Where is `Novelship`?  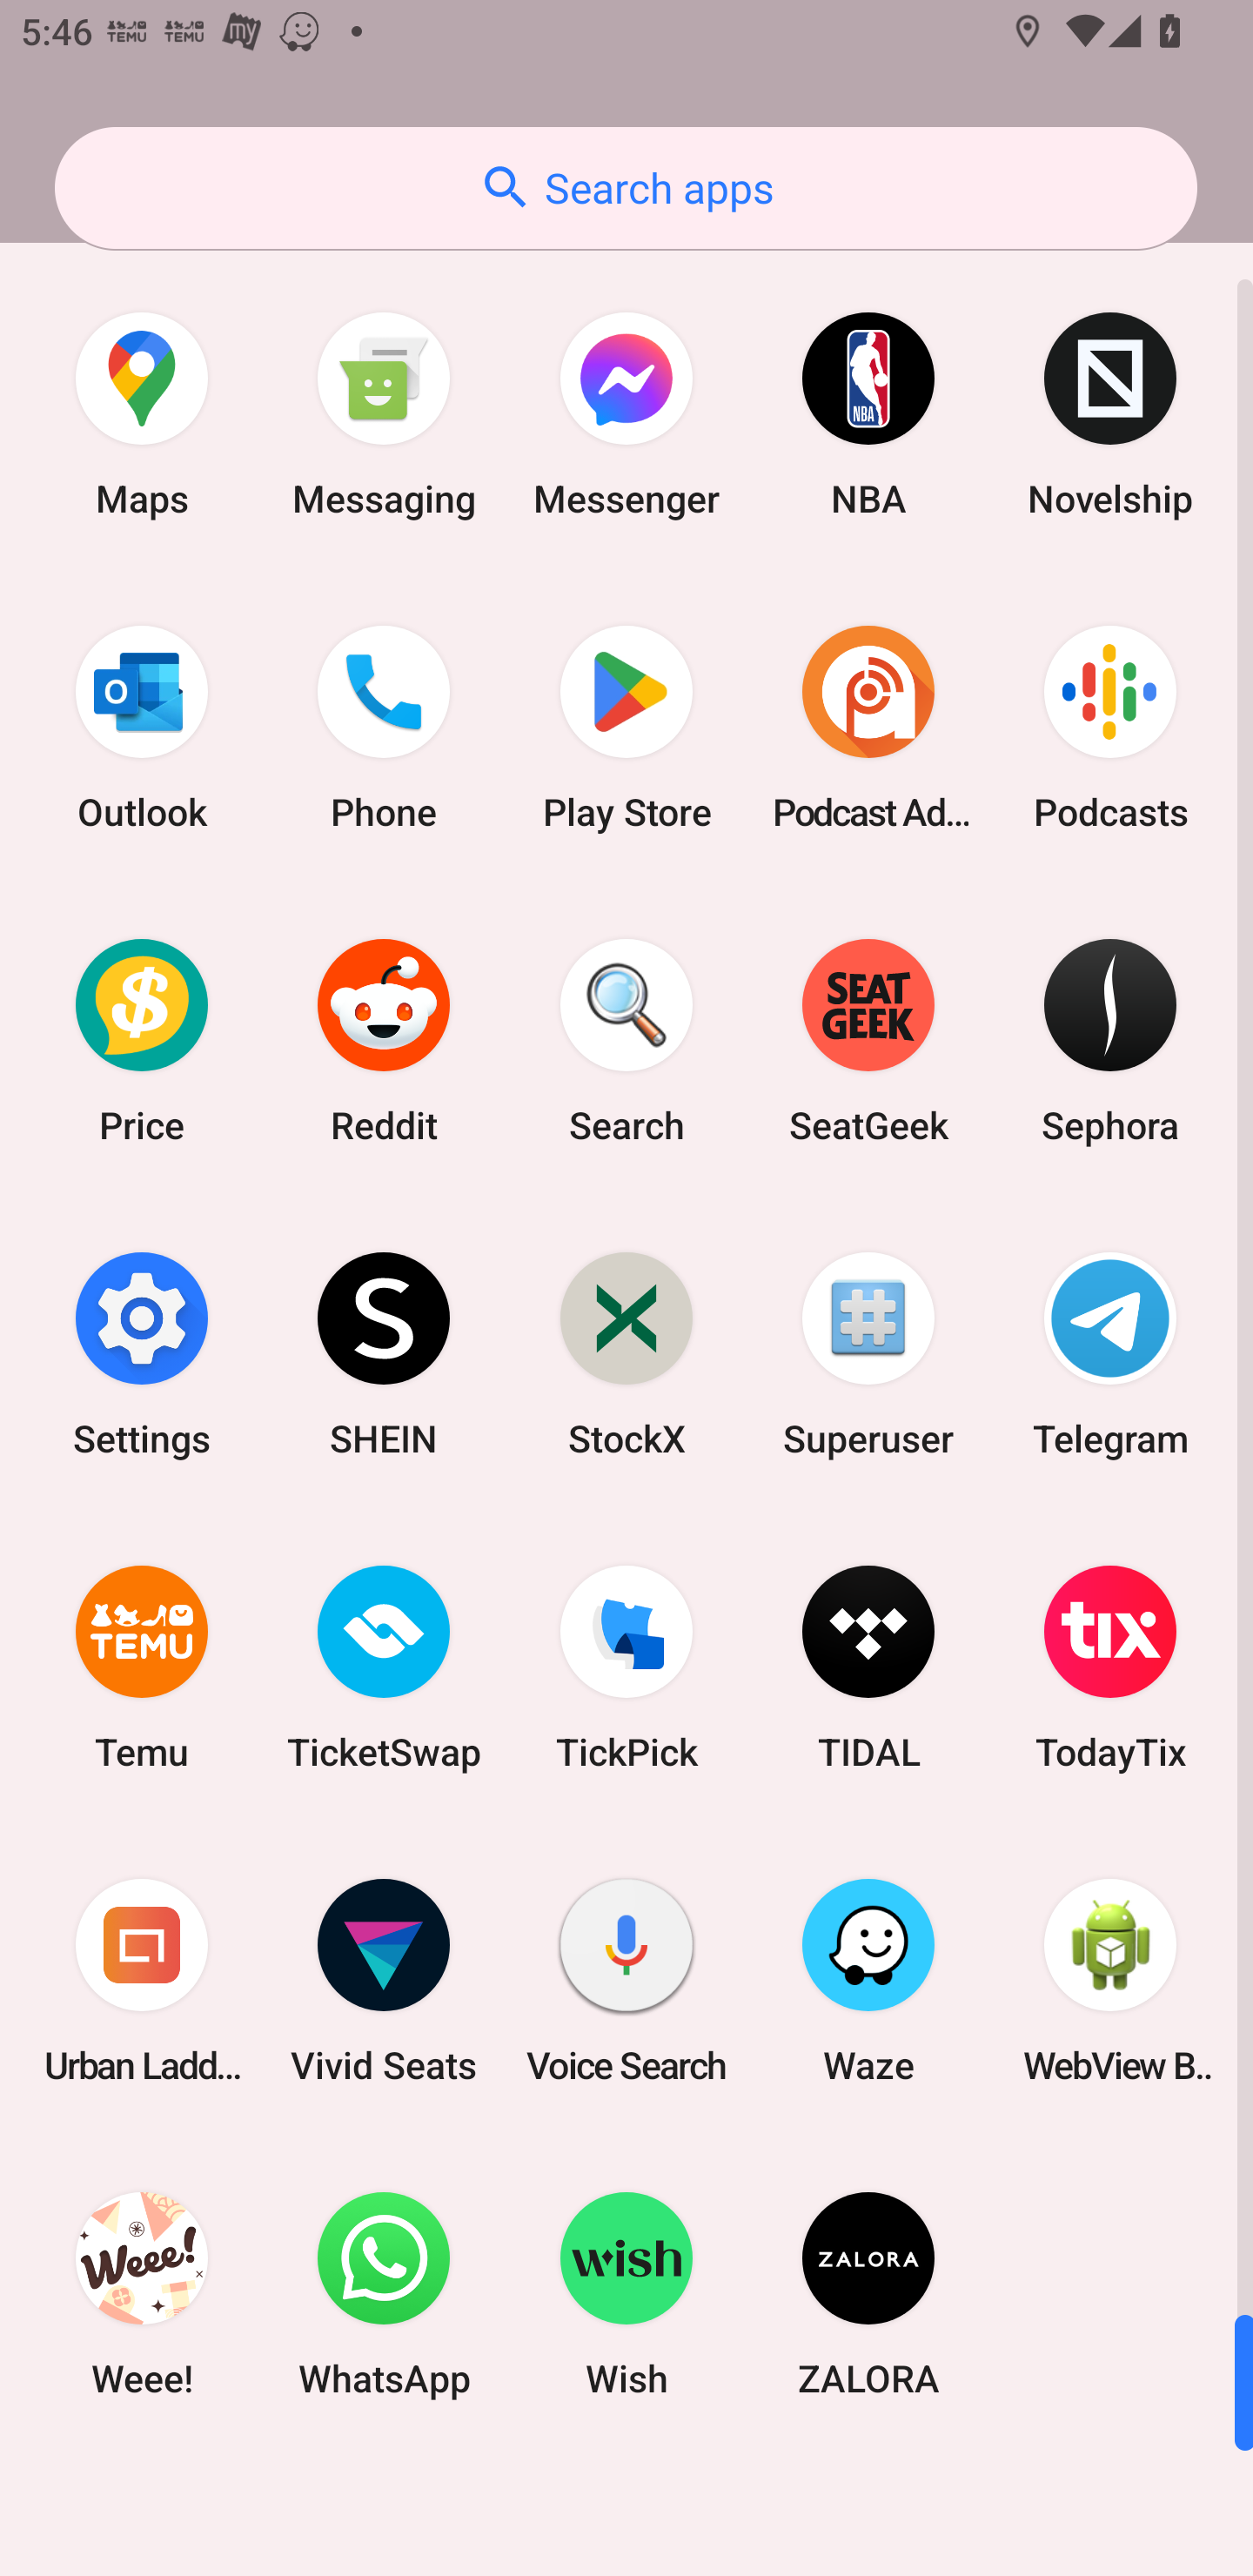 Novelship is located at coordinates (1110, 414).